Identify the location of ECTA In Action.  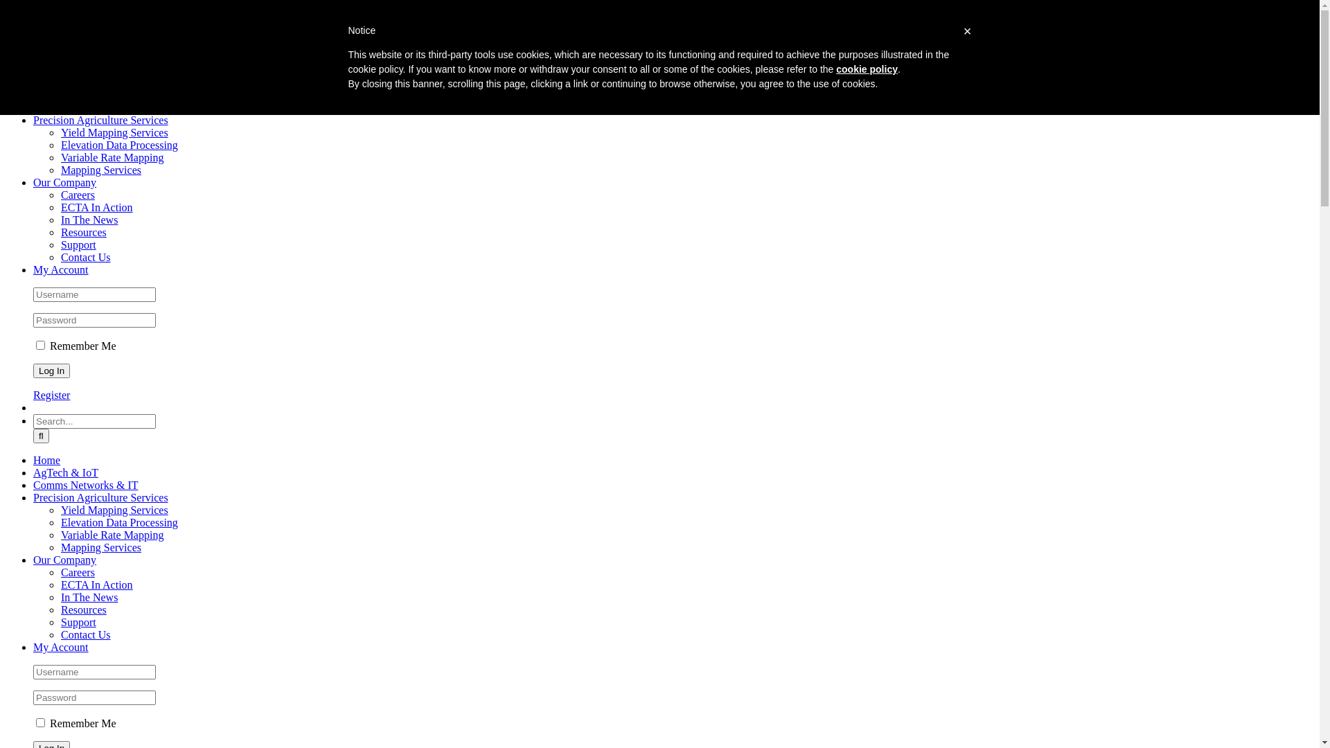
(97, 208).